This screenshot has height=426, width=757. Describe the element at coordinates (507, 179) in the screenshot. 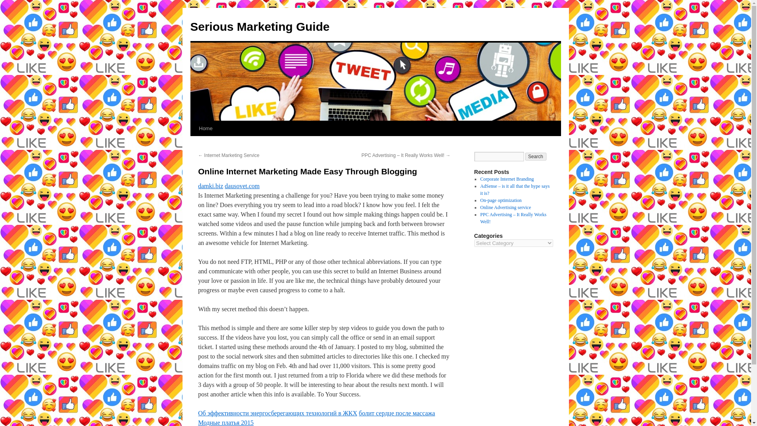

I see `Corporate Internet Branding` at that location.